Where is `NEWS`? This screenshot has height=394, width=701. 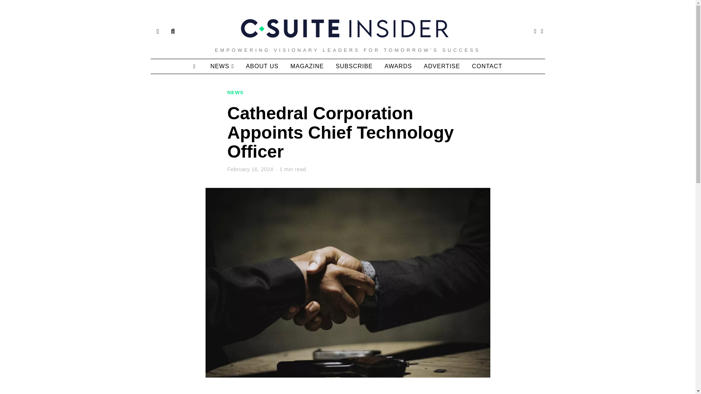
NEWS is located at coordinates (222, 66).